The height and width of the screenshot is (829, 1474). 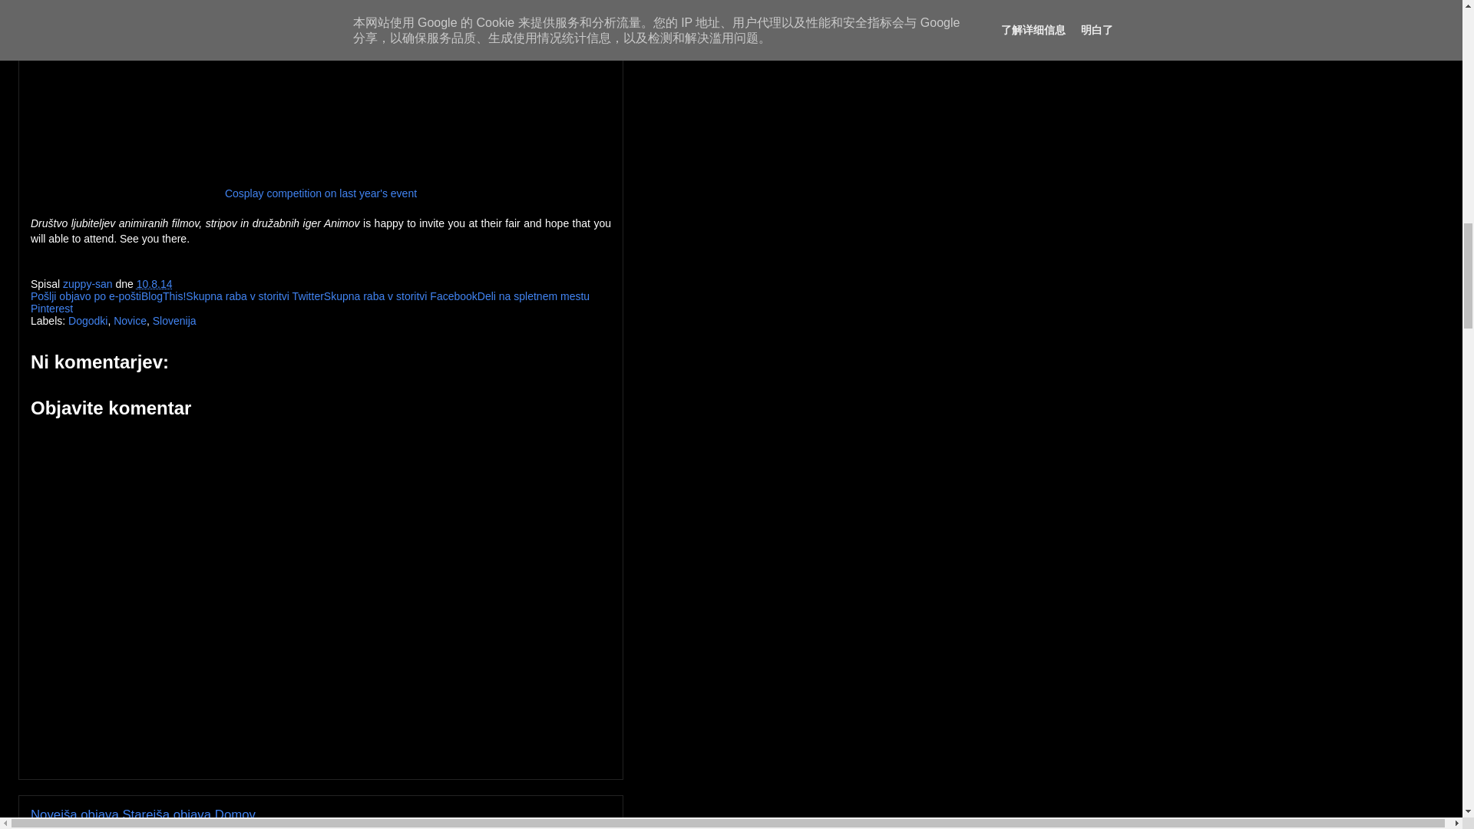 I want to click on author profile, so click(x=89, y=284).